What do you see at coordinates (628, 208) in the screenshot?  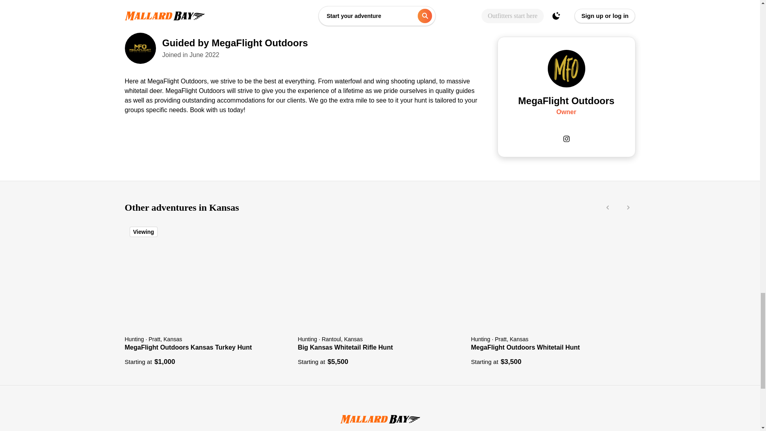 I see `Right` at bounding box center [628, 208].